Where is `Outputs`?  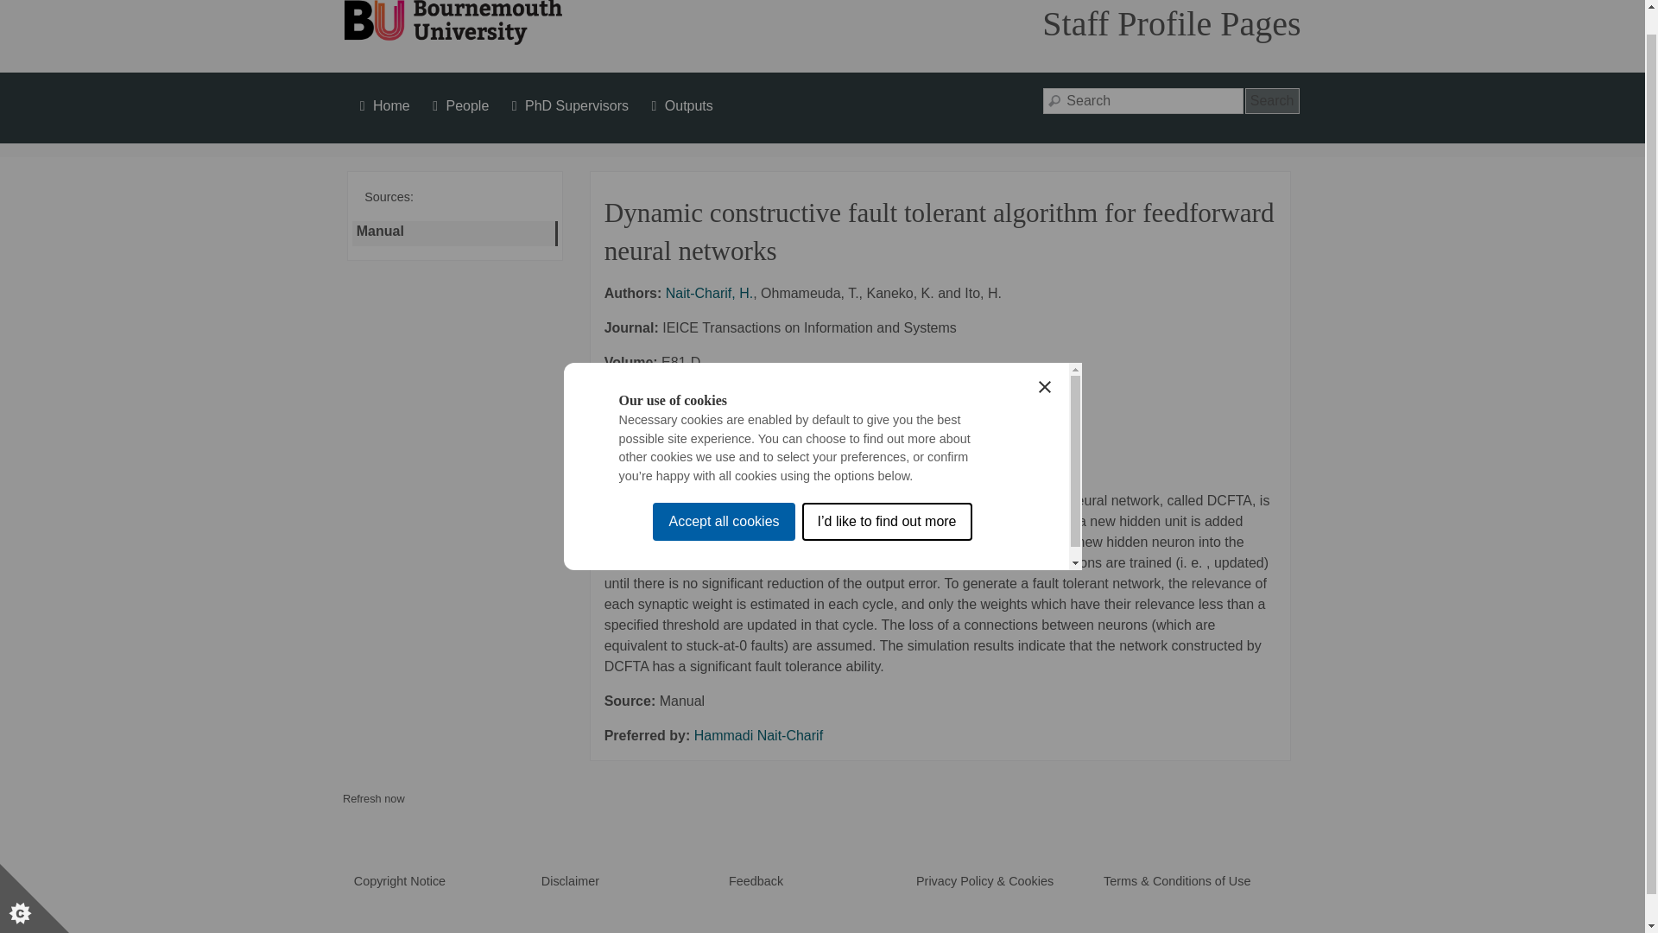
Outputs is located at coordinates (680, 105).